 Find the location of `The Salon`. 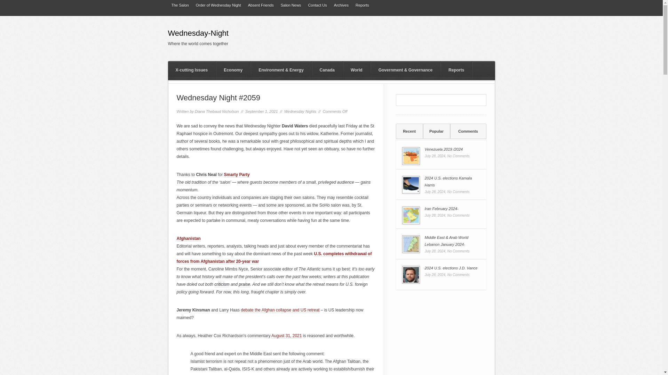

The Salon is located at coordinates (180, 6).